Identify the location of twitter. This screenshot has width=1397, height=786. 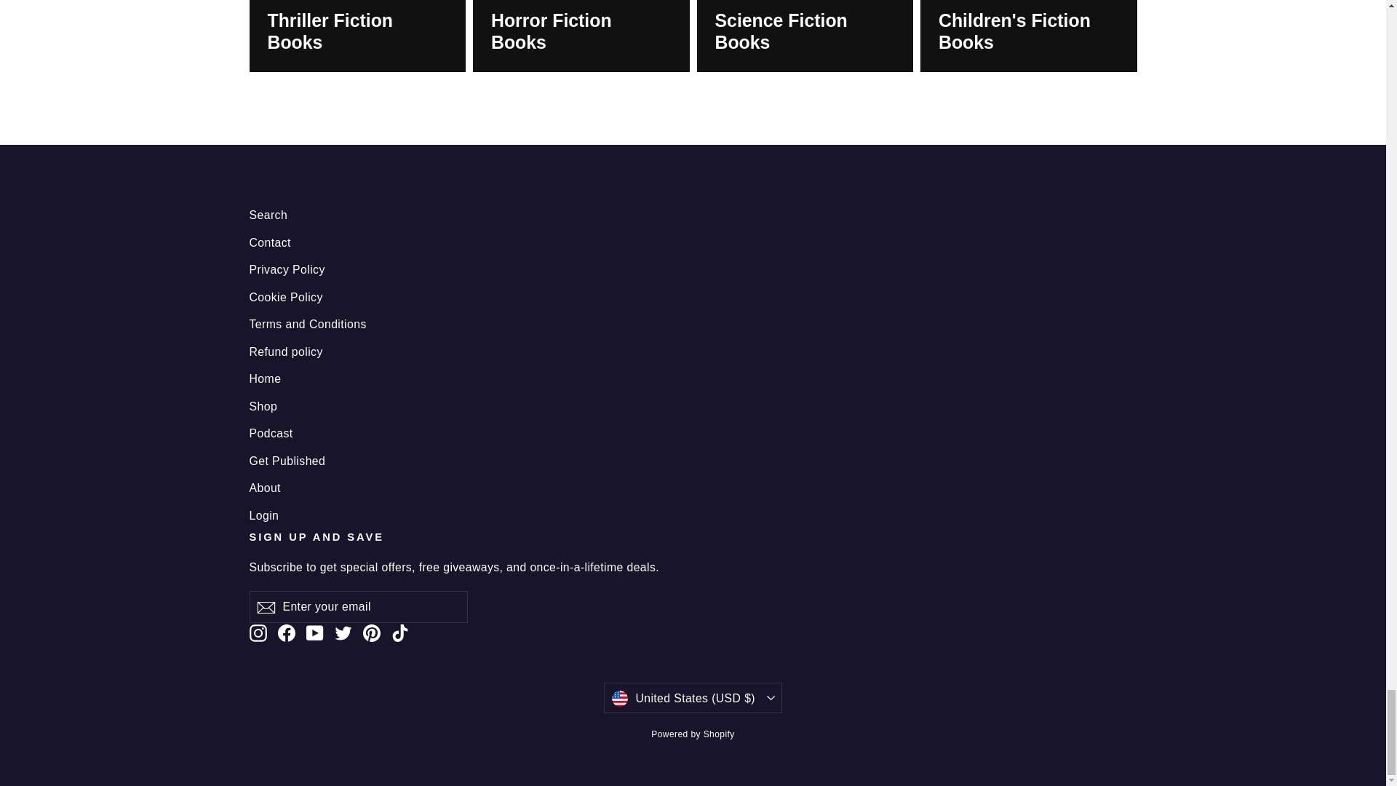
(343, 633).